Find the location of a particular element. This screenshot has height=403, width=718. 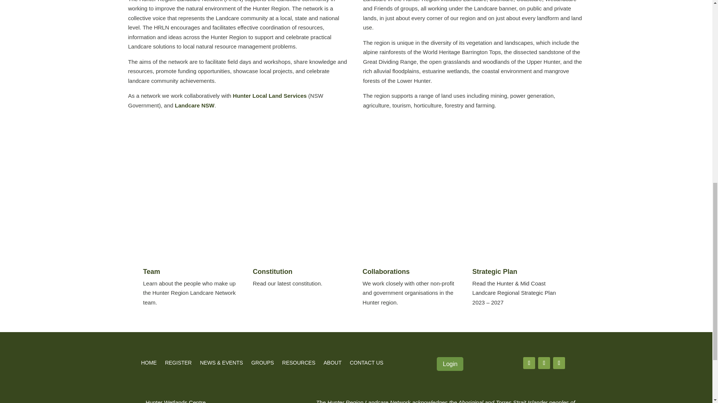

Strategic Plan is located at coordinates (494, 272).